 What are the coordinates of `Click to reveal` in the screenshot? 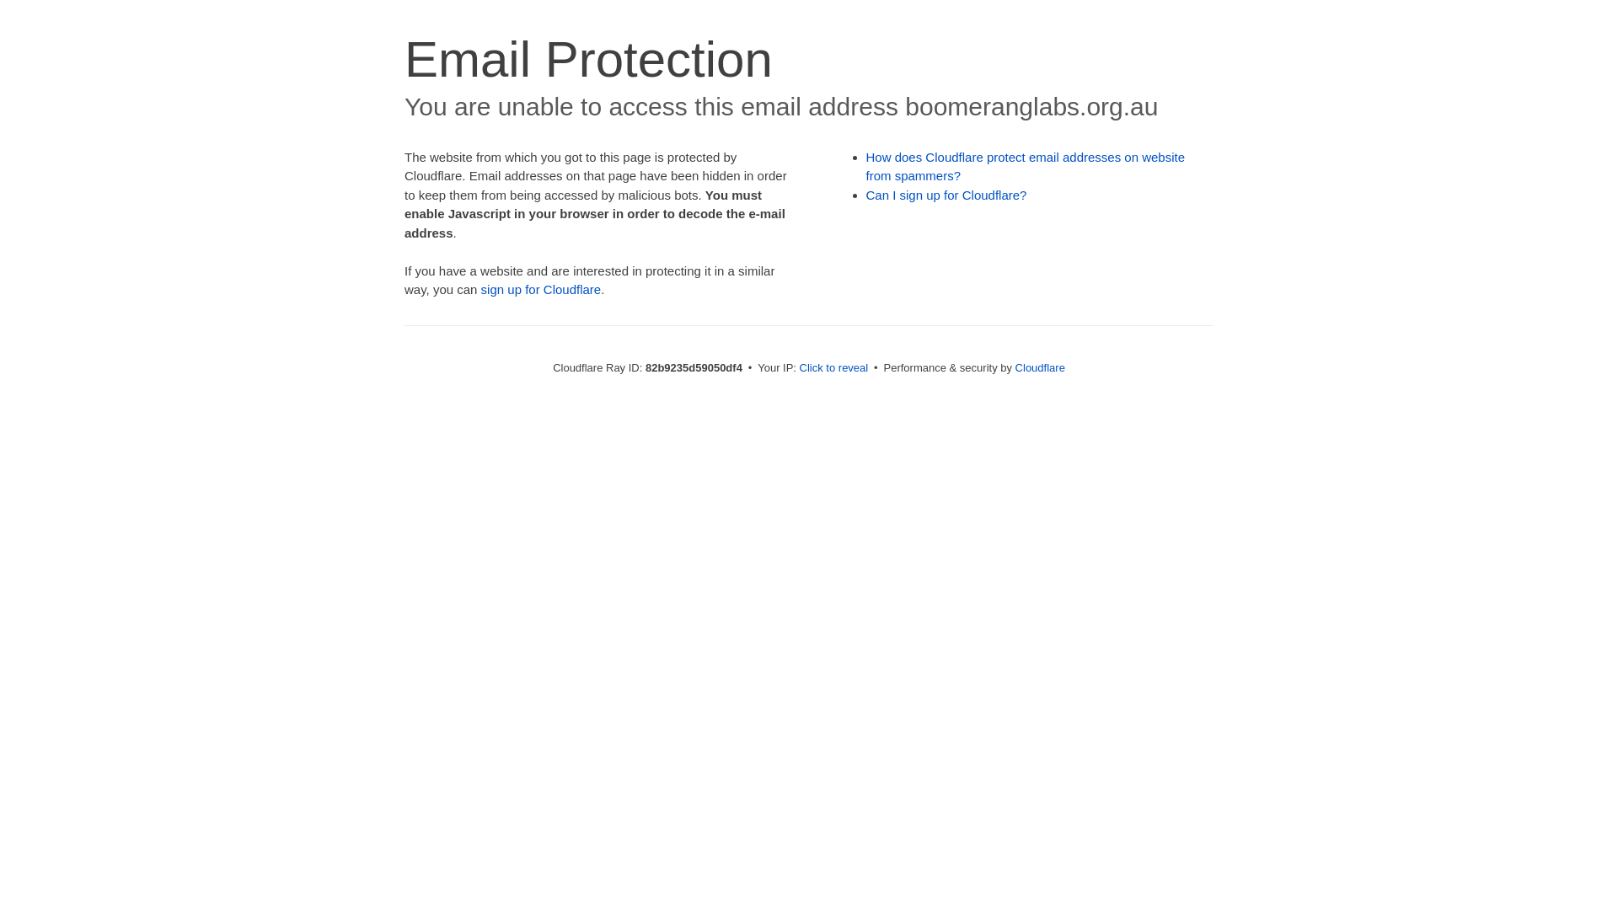 It's located at (834, 367).